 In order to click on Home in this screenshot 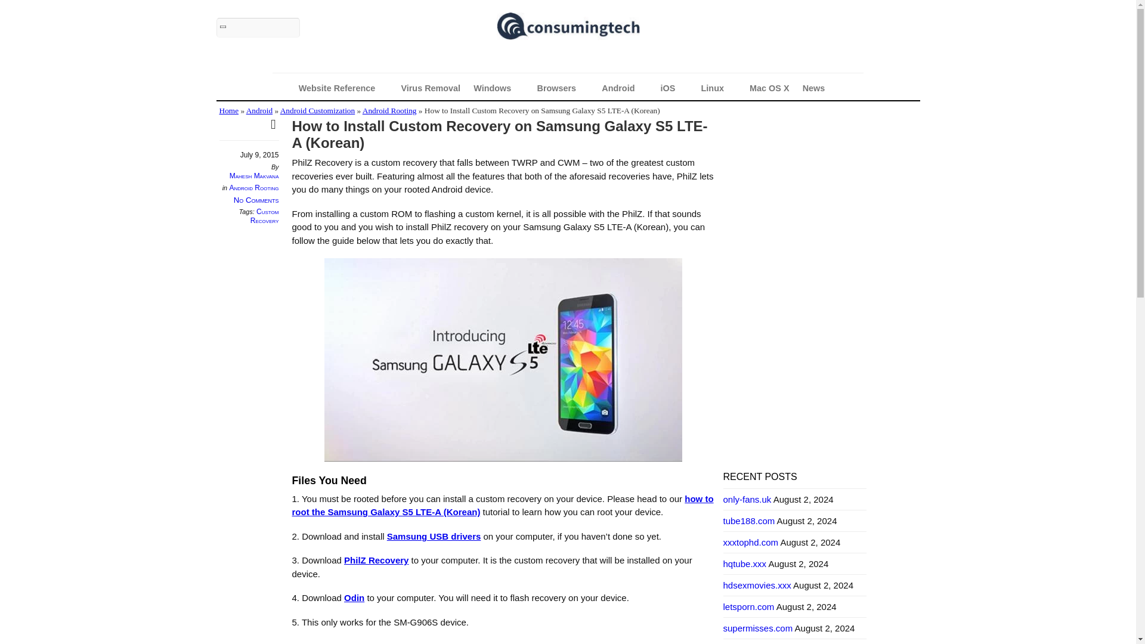, I will do `click(229, 111)`.